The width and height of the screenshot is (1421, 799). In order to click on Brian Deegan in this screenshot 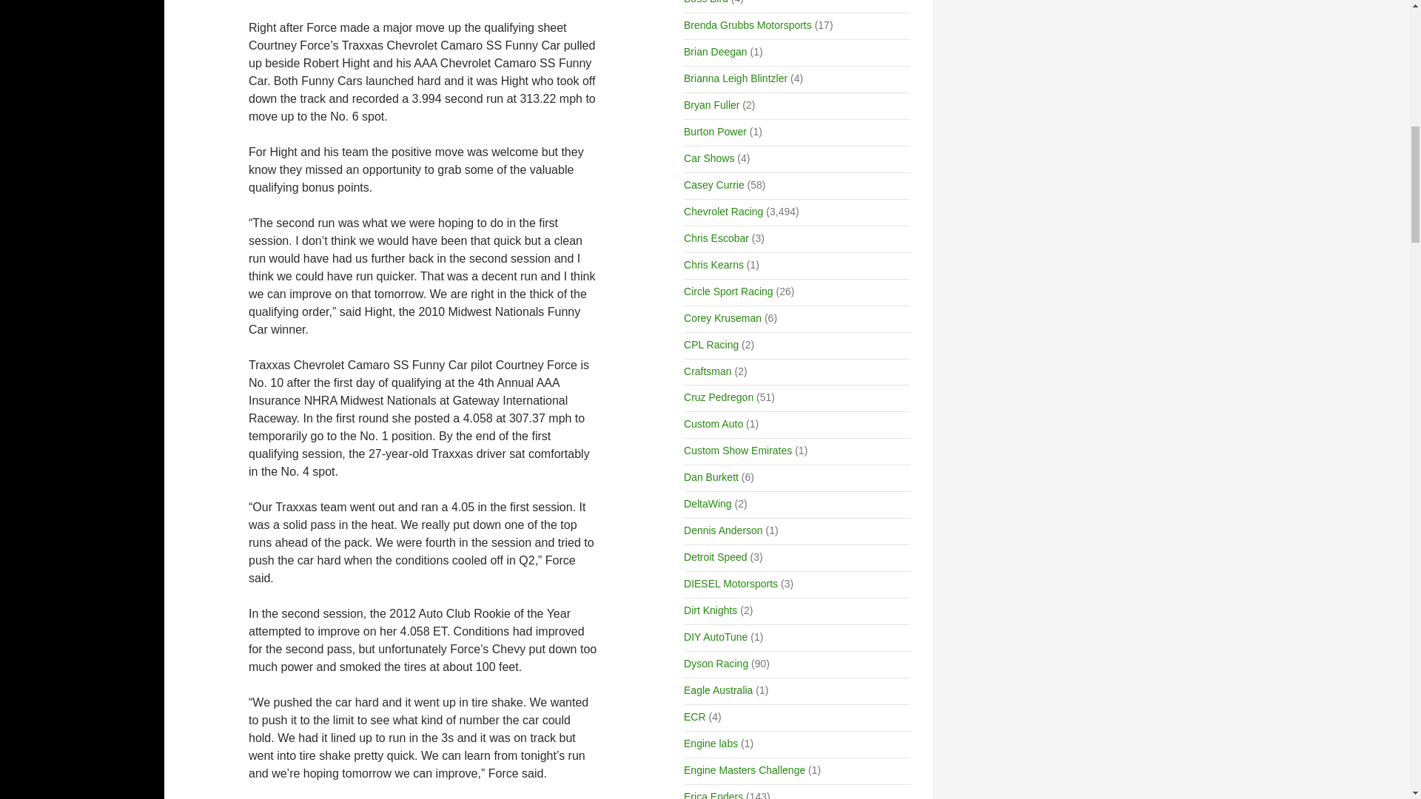, I will do `click(715, 51)`.